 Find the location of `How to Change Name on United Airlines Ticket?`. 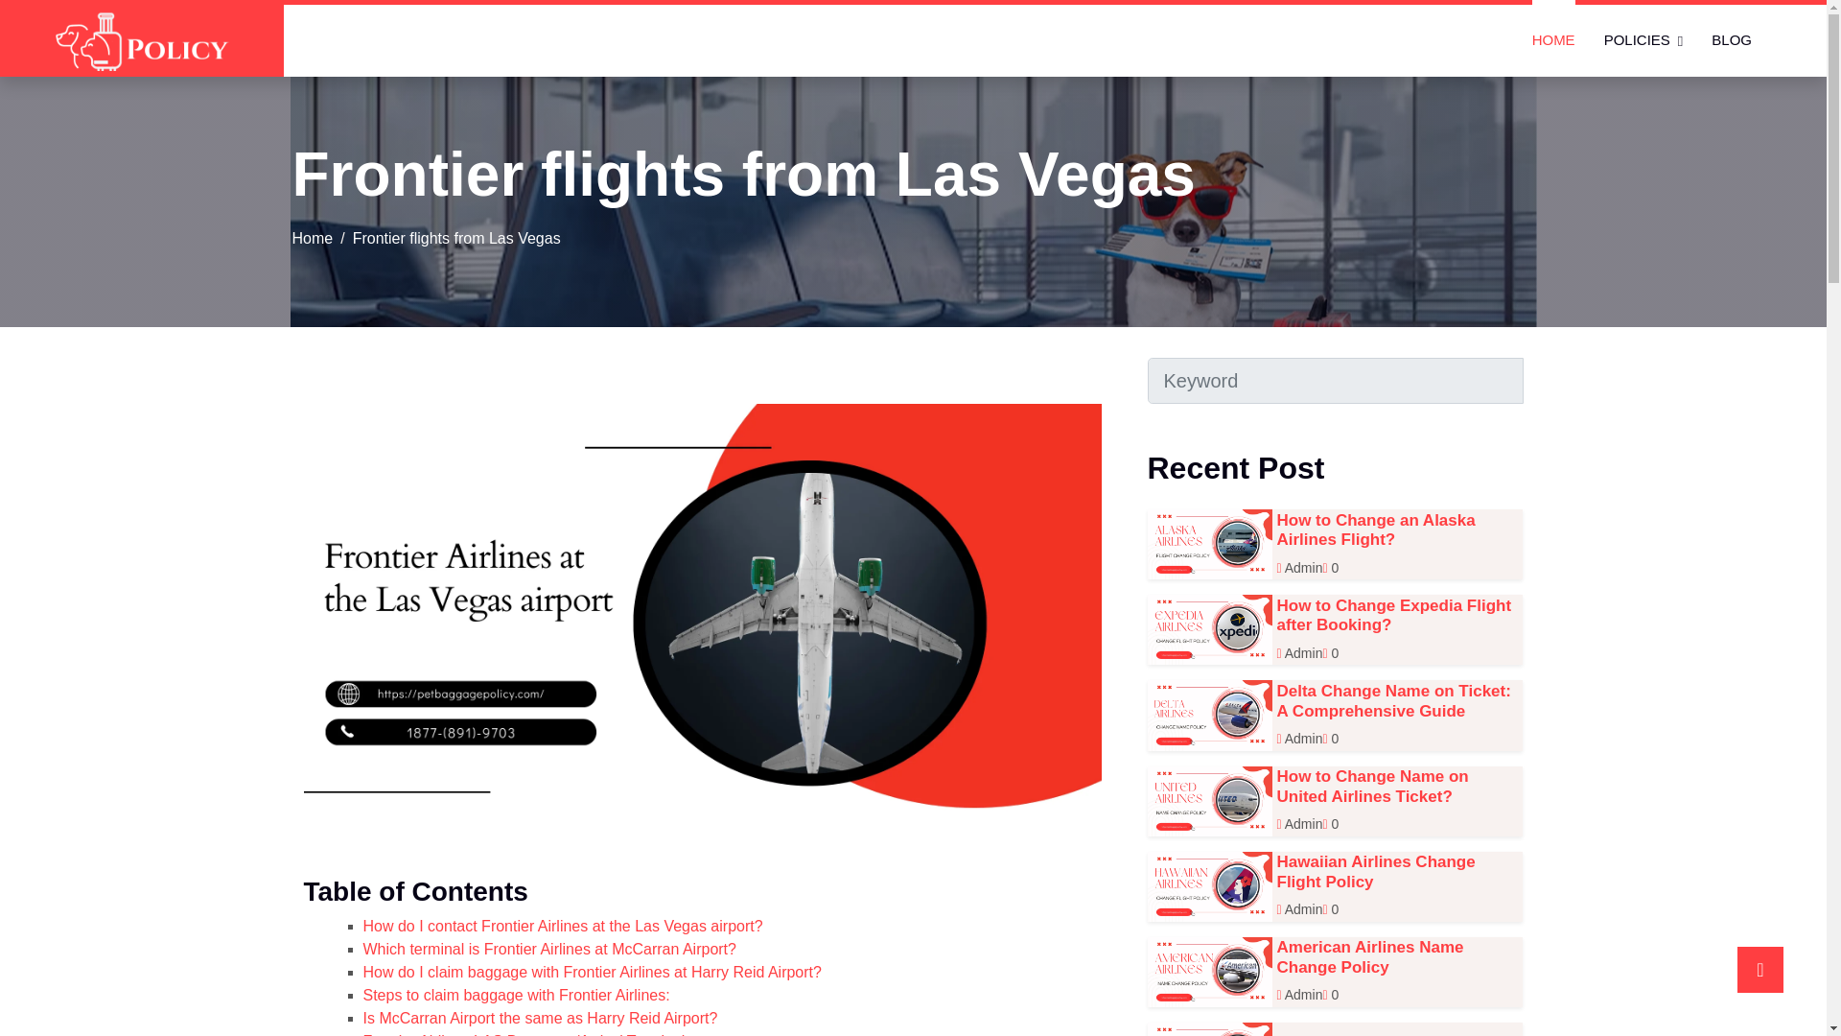

How to Change Name on United Airlines Ticket? is located at coordinates (1373, 787).